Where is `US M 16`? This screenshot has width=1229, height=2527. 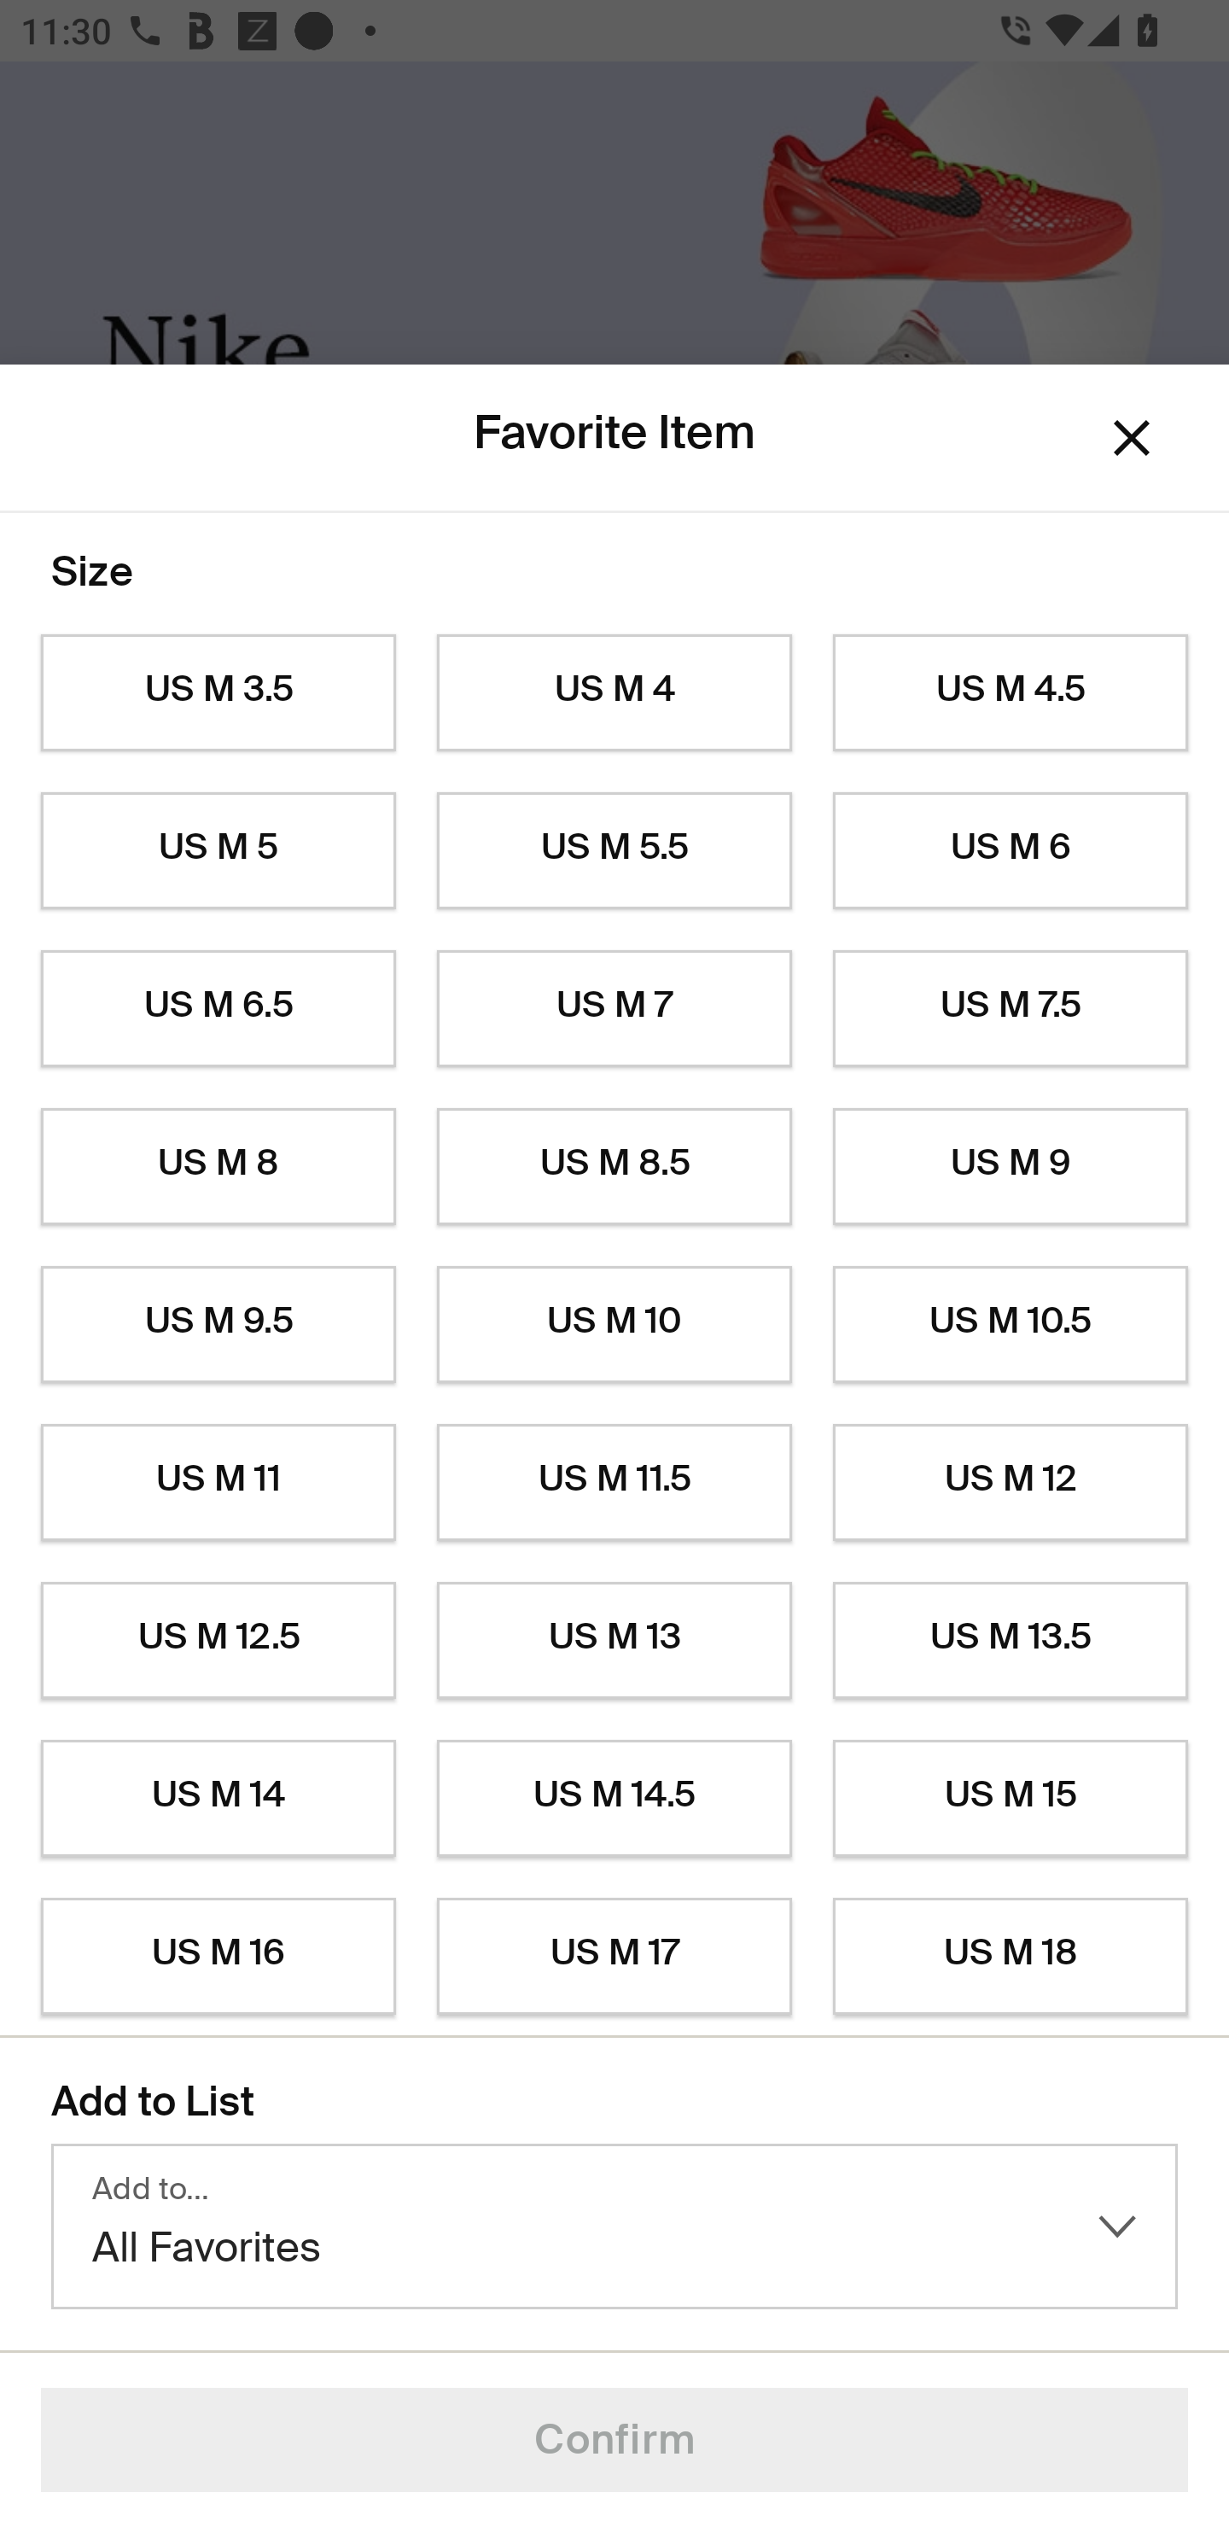
US M 16 is located at coordinates (218, 1957).